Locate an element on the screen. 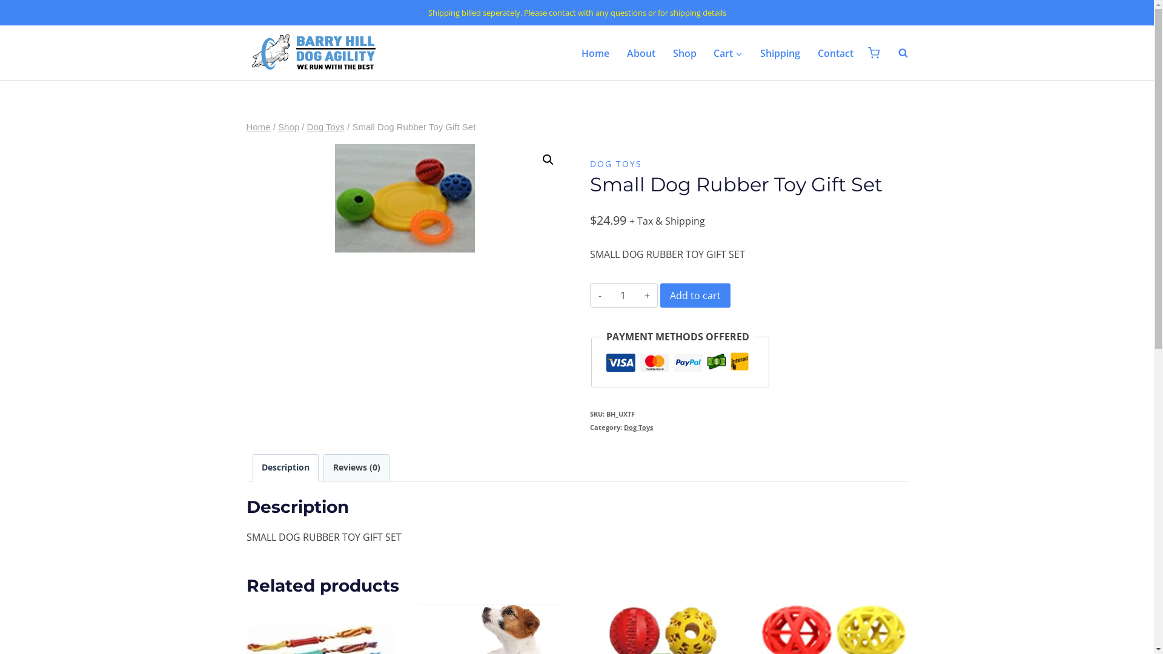 This screenshot has height=654, width=1163. Description is located at coordinates (286, 467).